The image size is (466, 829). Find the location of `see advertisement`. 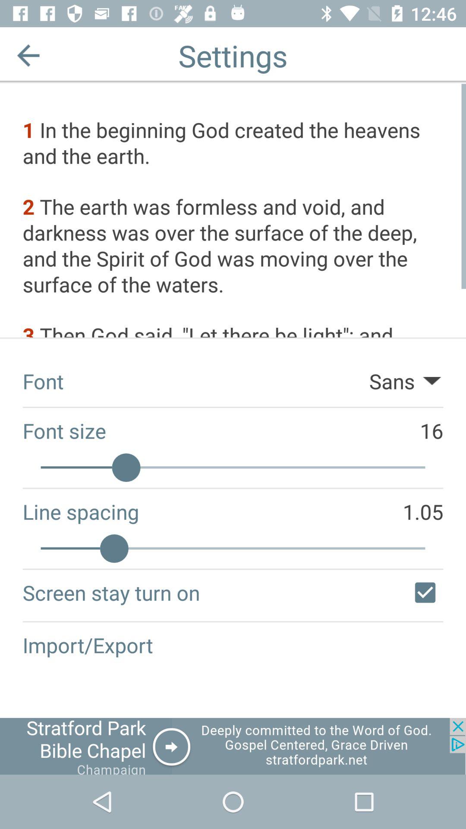

see advertisement is located at coordinates (233, 746).